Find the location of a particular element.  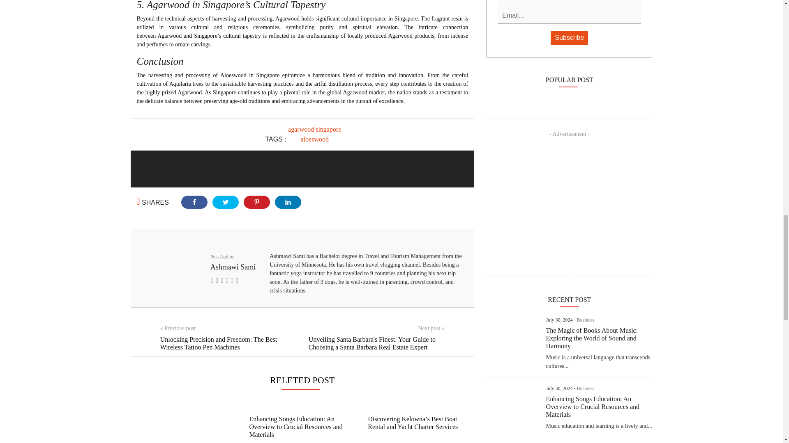

Share on Twitter is located at coordinates (225, 202).